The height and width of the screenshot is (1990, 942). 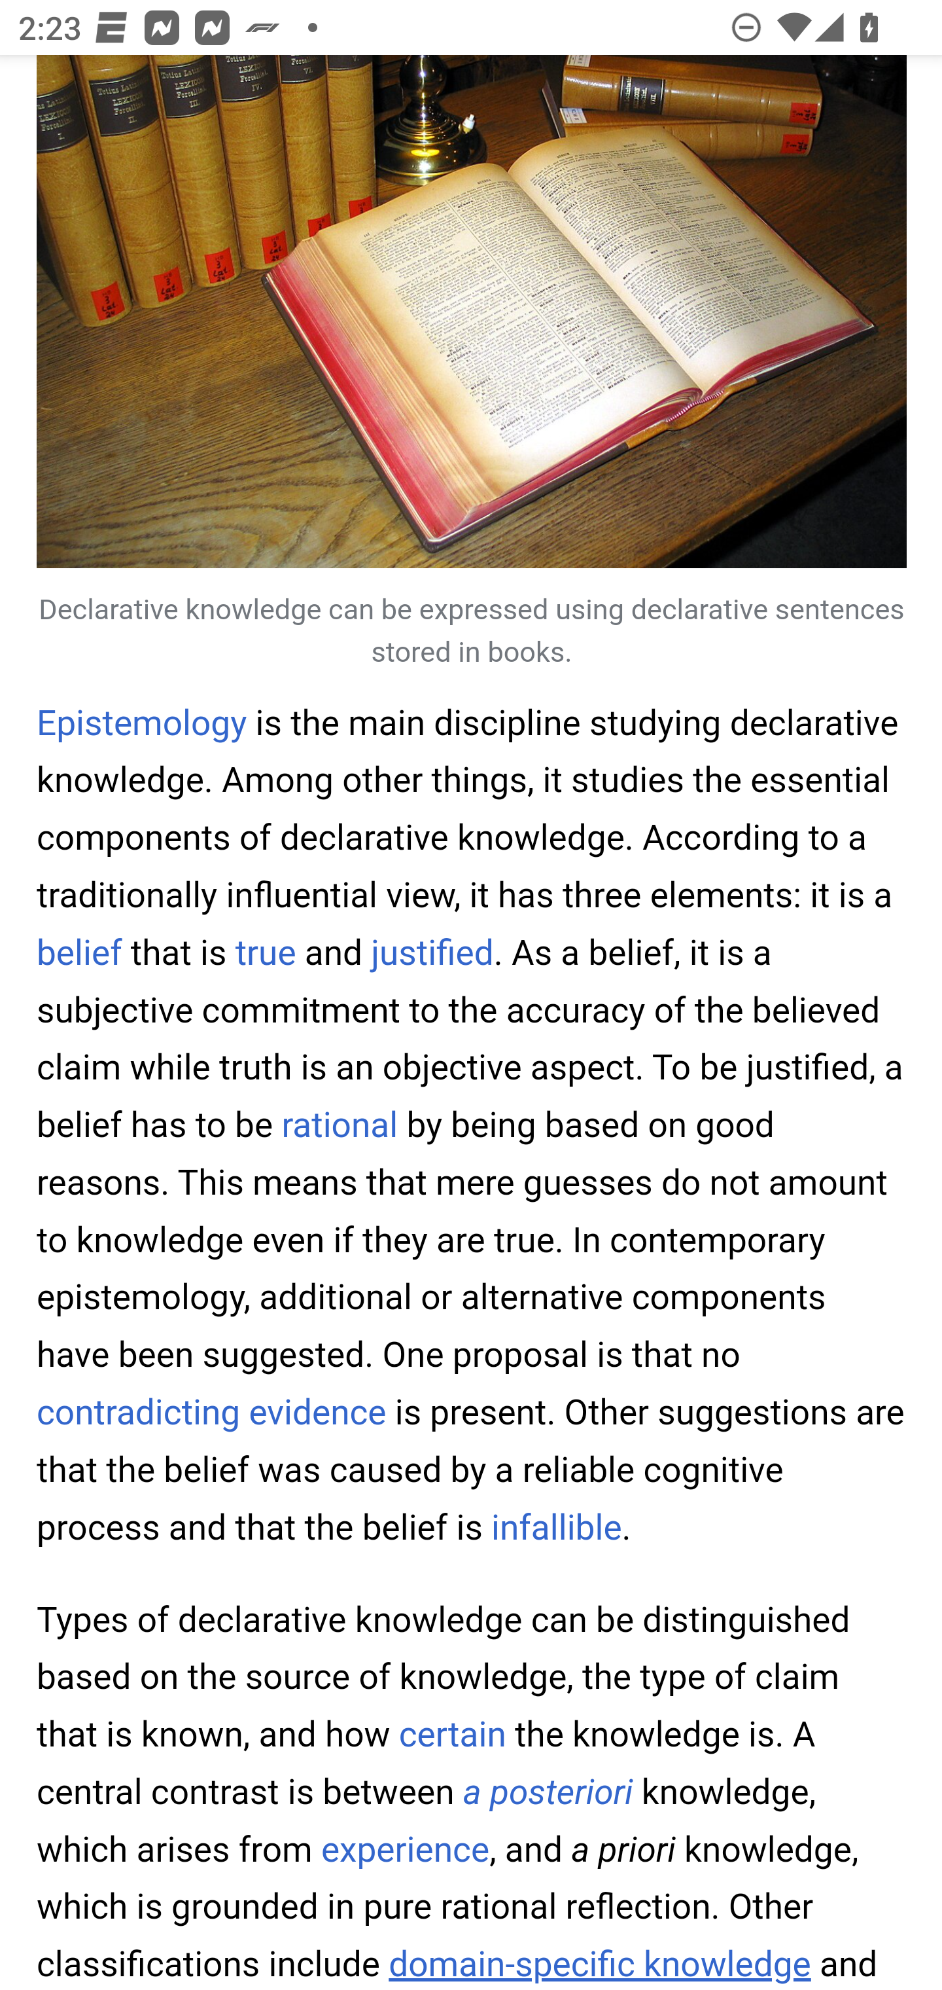 I want to click on true, so click(x=266, y=952).